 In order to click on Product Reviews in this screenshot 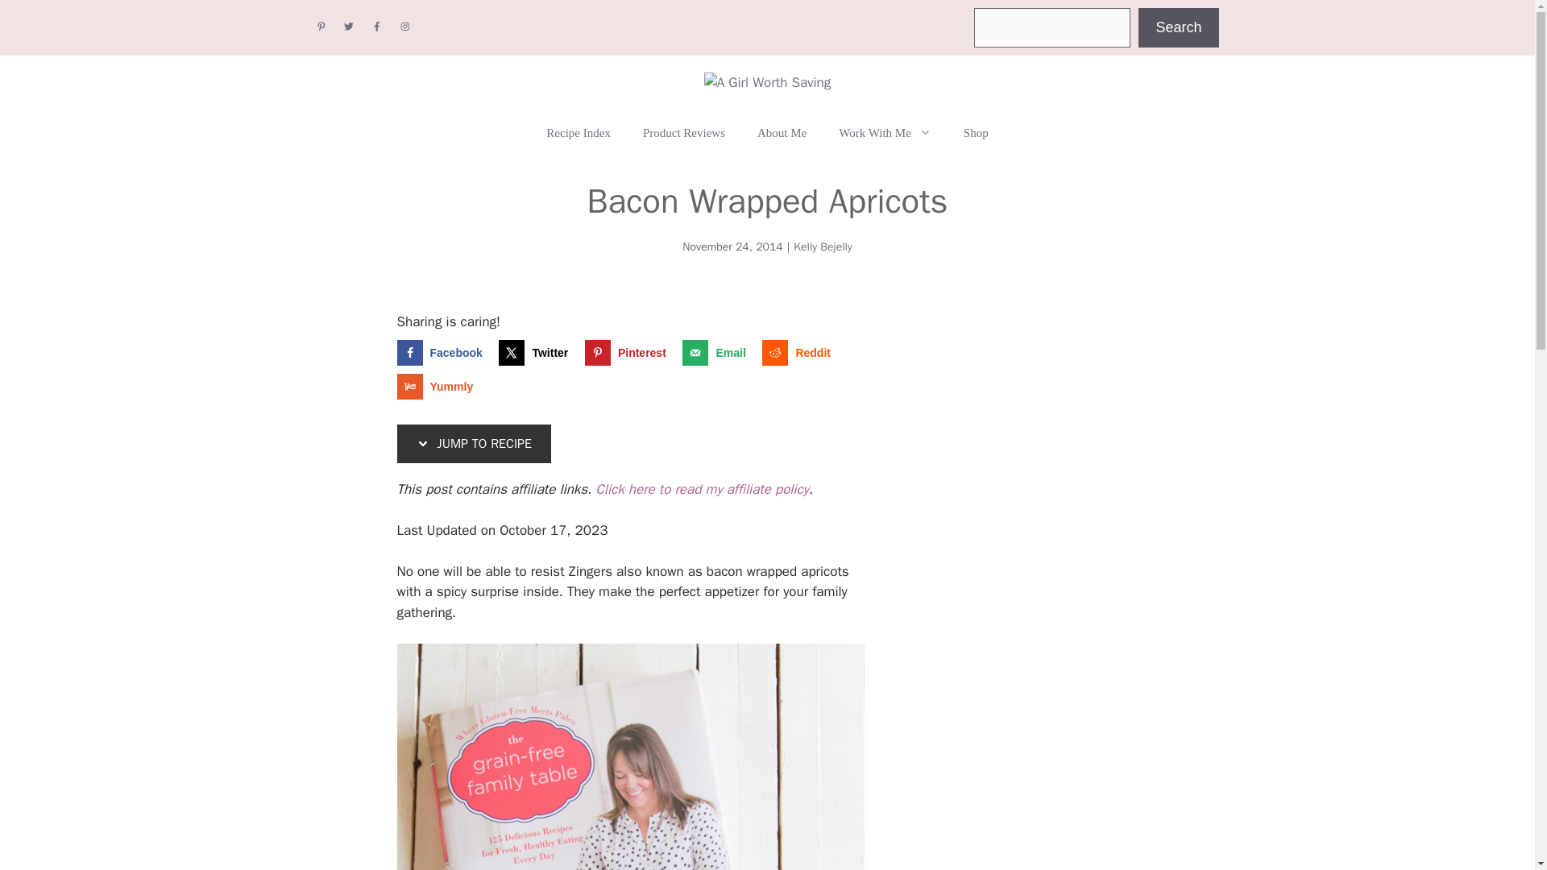, I will do `click(683, 133)`.